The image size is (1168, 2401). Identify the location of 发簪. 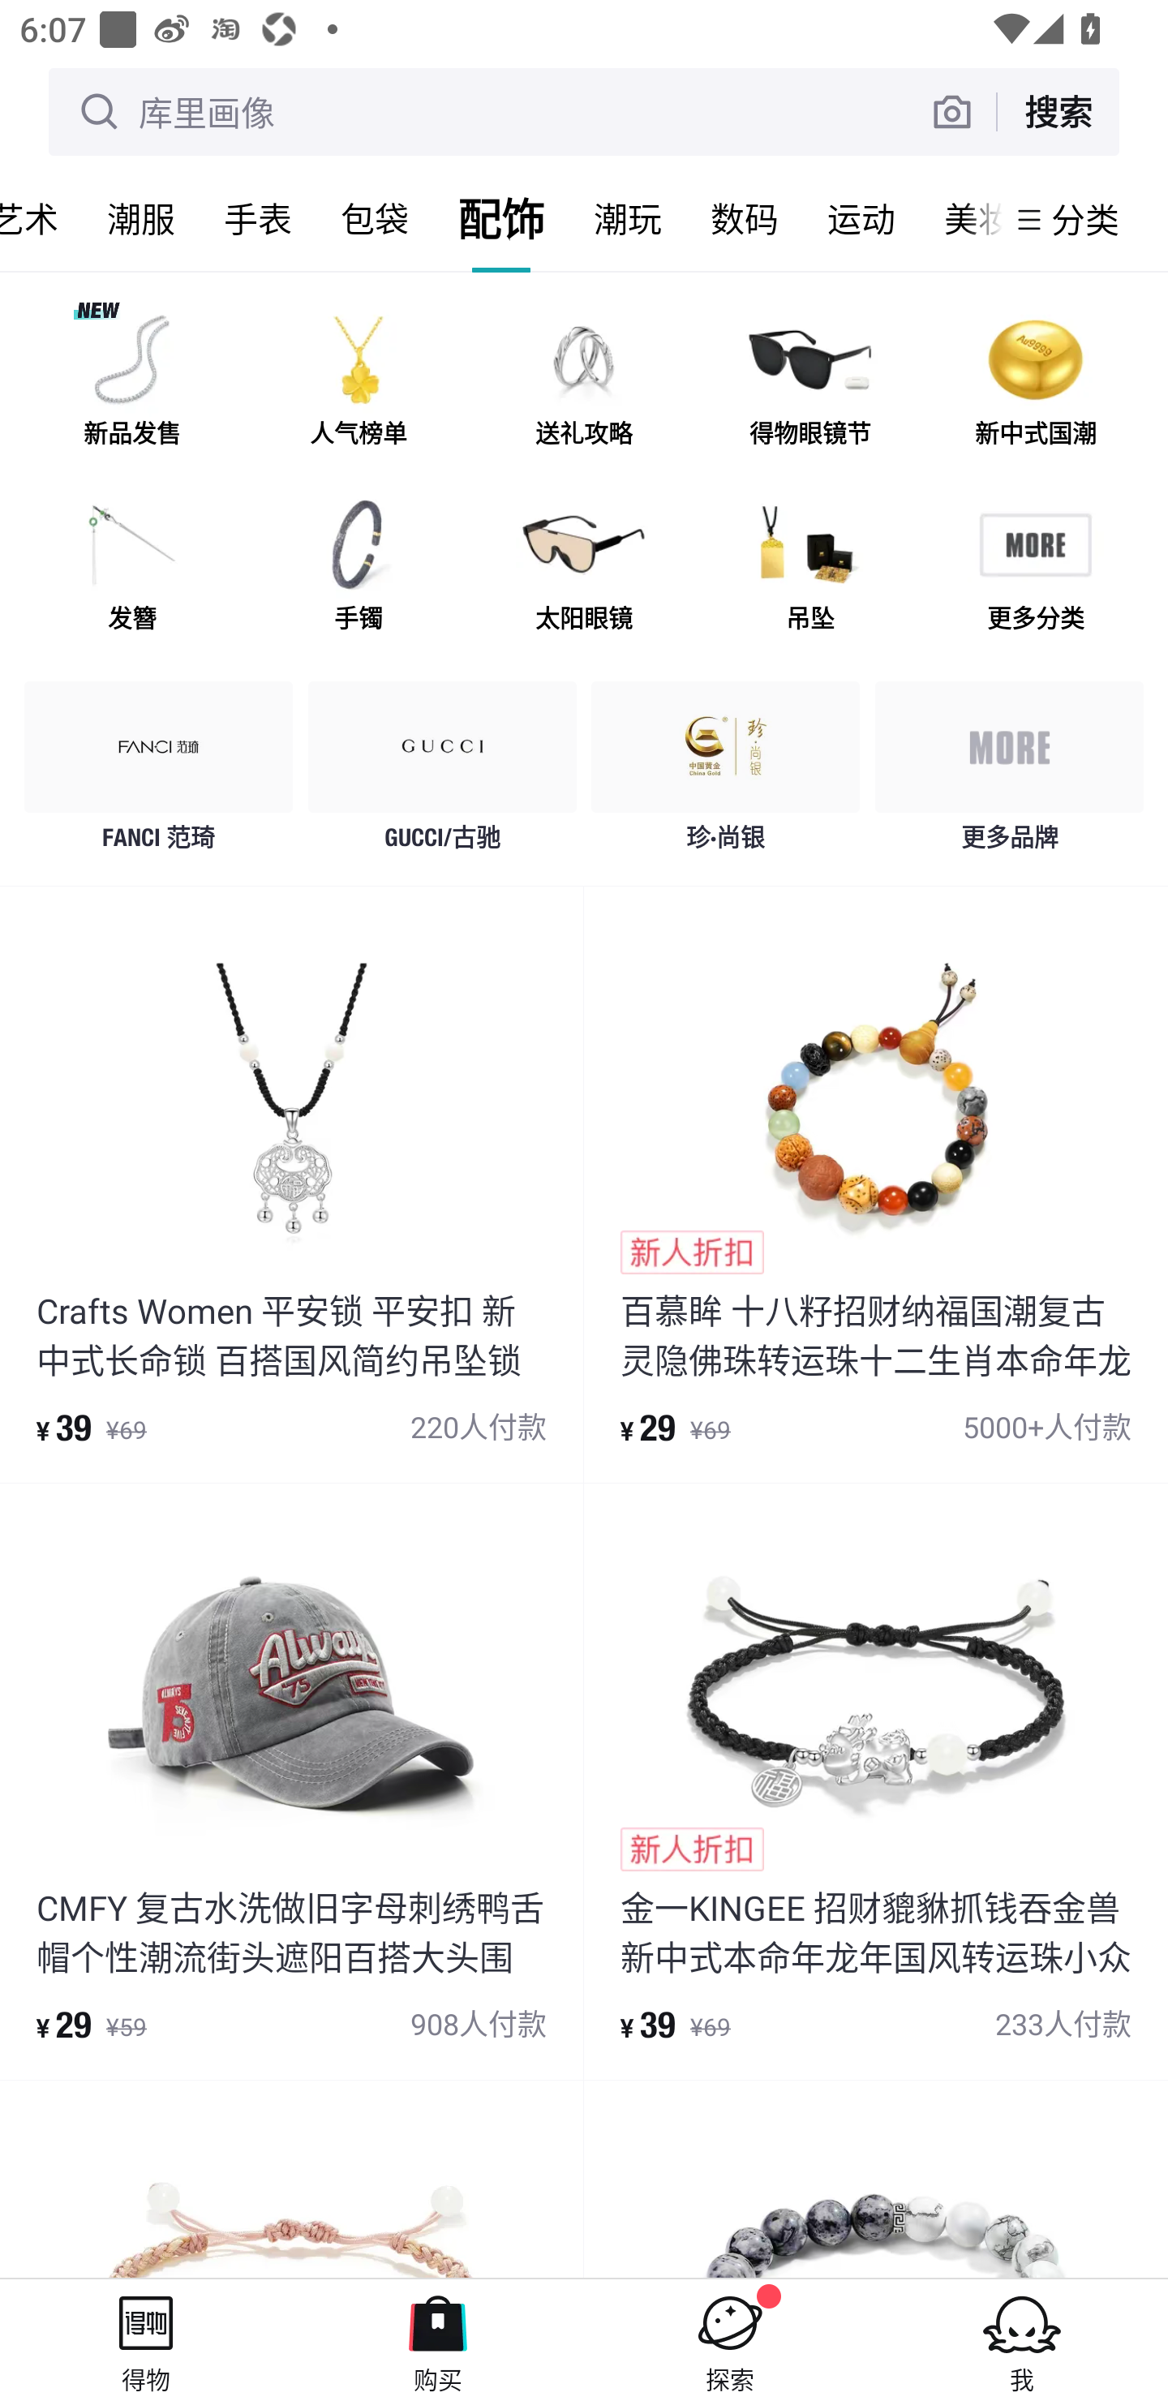
(132, 569).